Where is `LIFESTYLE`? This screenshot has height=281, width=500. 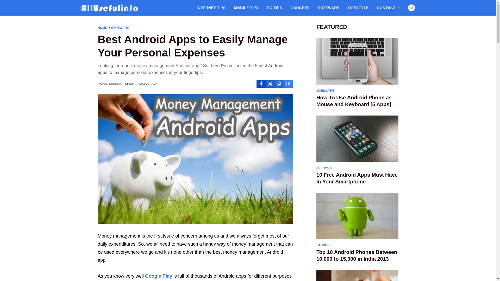
LIFESTYLE is located at coordinates (358, 8).